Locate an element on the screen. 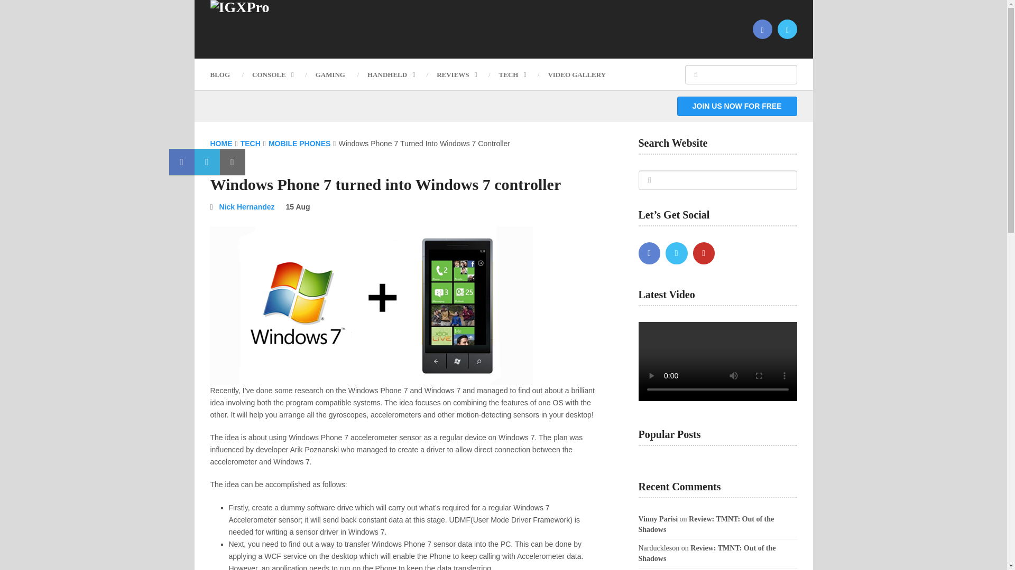 The height and width of the screenshot is (570, 1015). VIDEO GALLERY is located at coordinates (577, 74).